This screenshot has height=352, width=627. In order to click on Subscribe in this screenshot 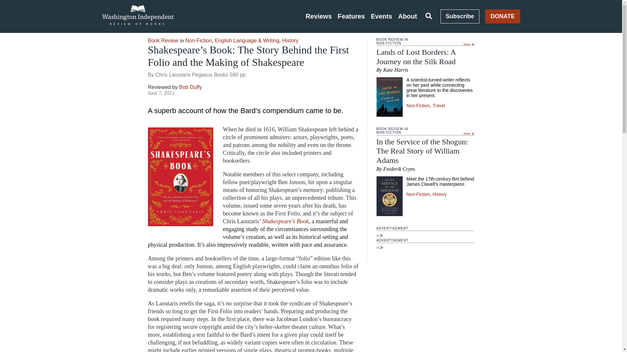, I will do `click(460, 16)`.